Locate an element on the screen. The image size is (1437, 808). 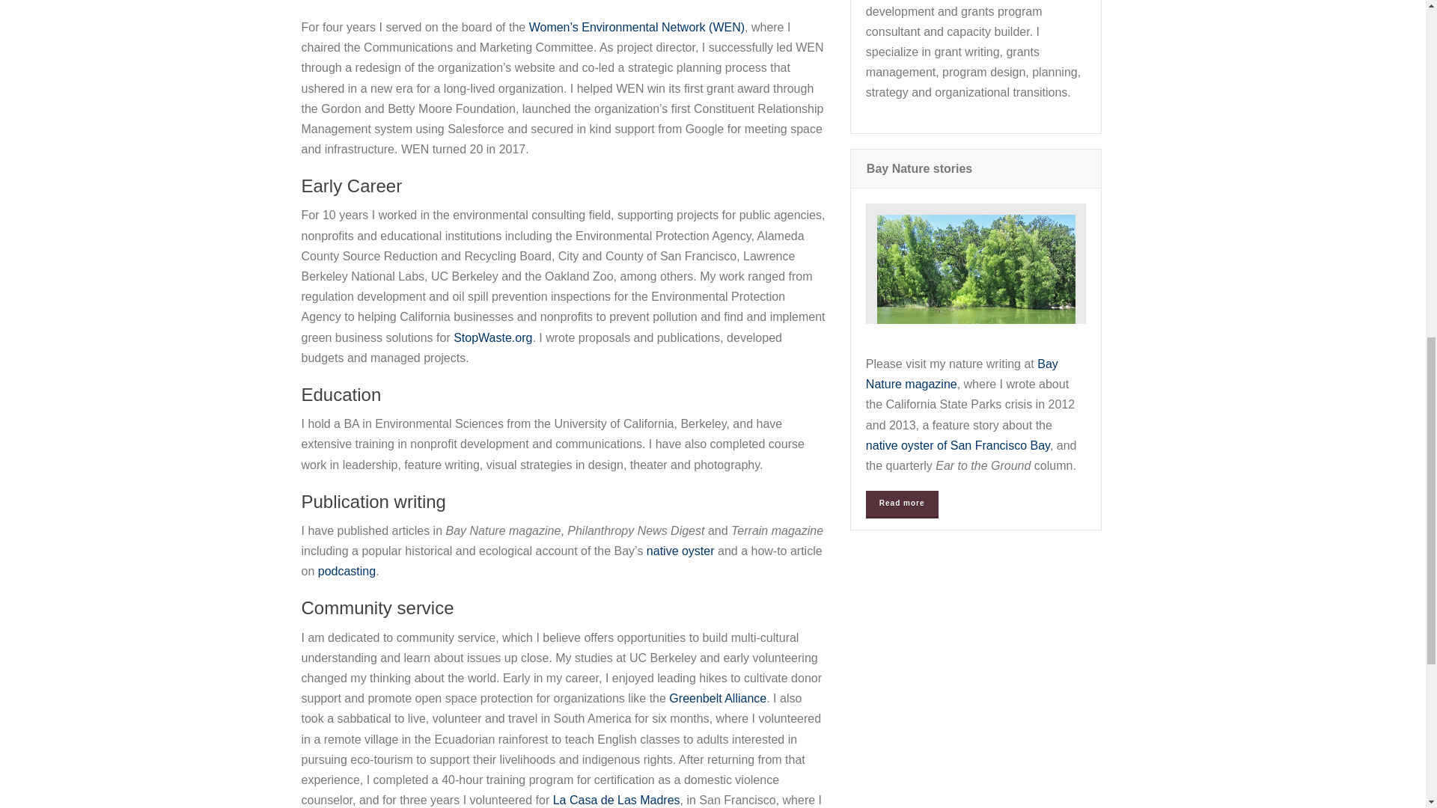
native oyster of San Francisco Bay is located at coordinates (958, 445).